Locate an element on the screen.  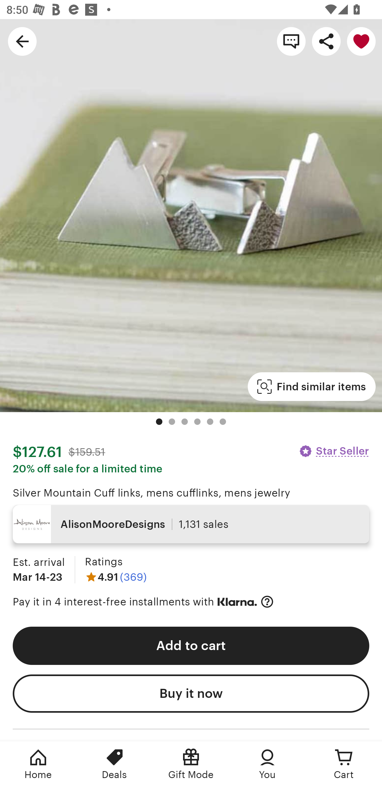
Home is located at coordinates (38, 764).